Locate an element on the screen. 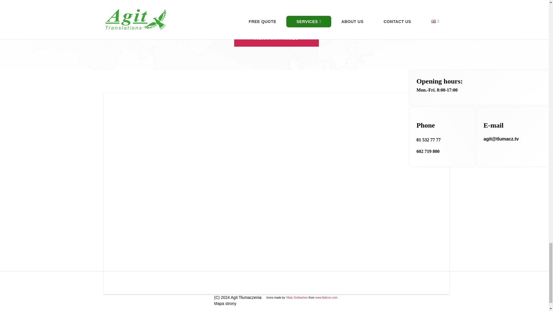 This screenshot has width=553, height=311. Flaticon is located at coordinates (326, 297).